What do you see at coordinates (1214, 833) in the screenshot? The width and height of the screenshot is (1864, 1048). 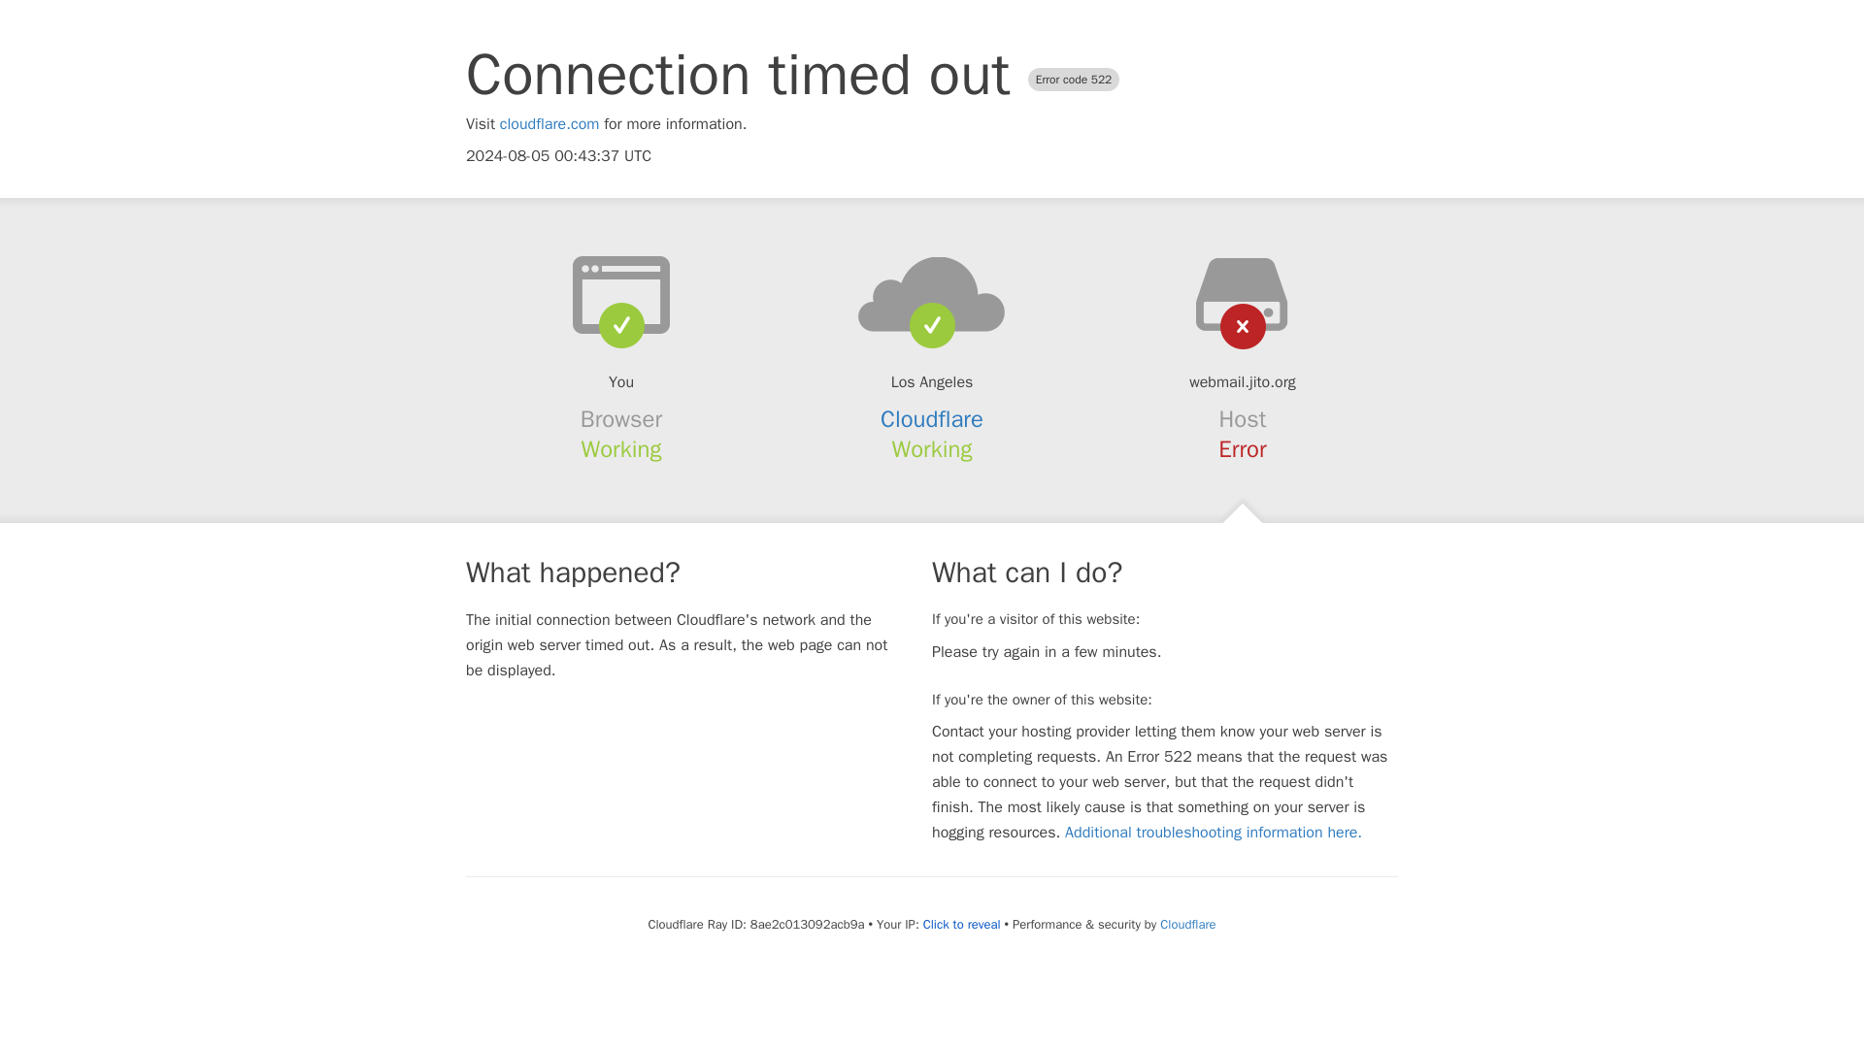 I see `Additional troubleshooting information here.` at bounding box center [1214, 833].